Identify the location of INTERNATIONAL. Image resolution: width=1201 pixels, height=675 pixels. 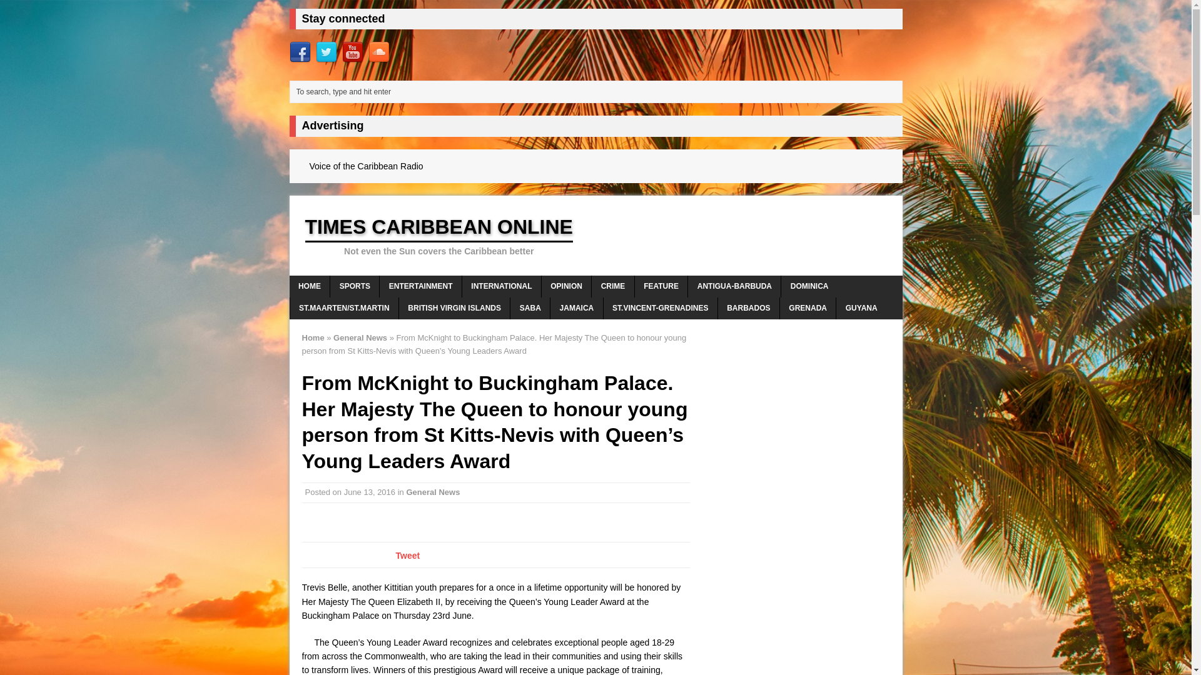
(502, 286).